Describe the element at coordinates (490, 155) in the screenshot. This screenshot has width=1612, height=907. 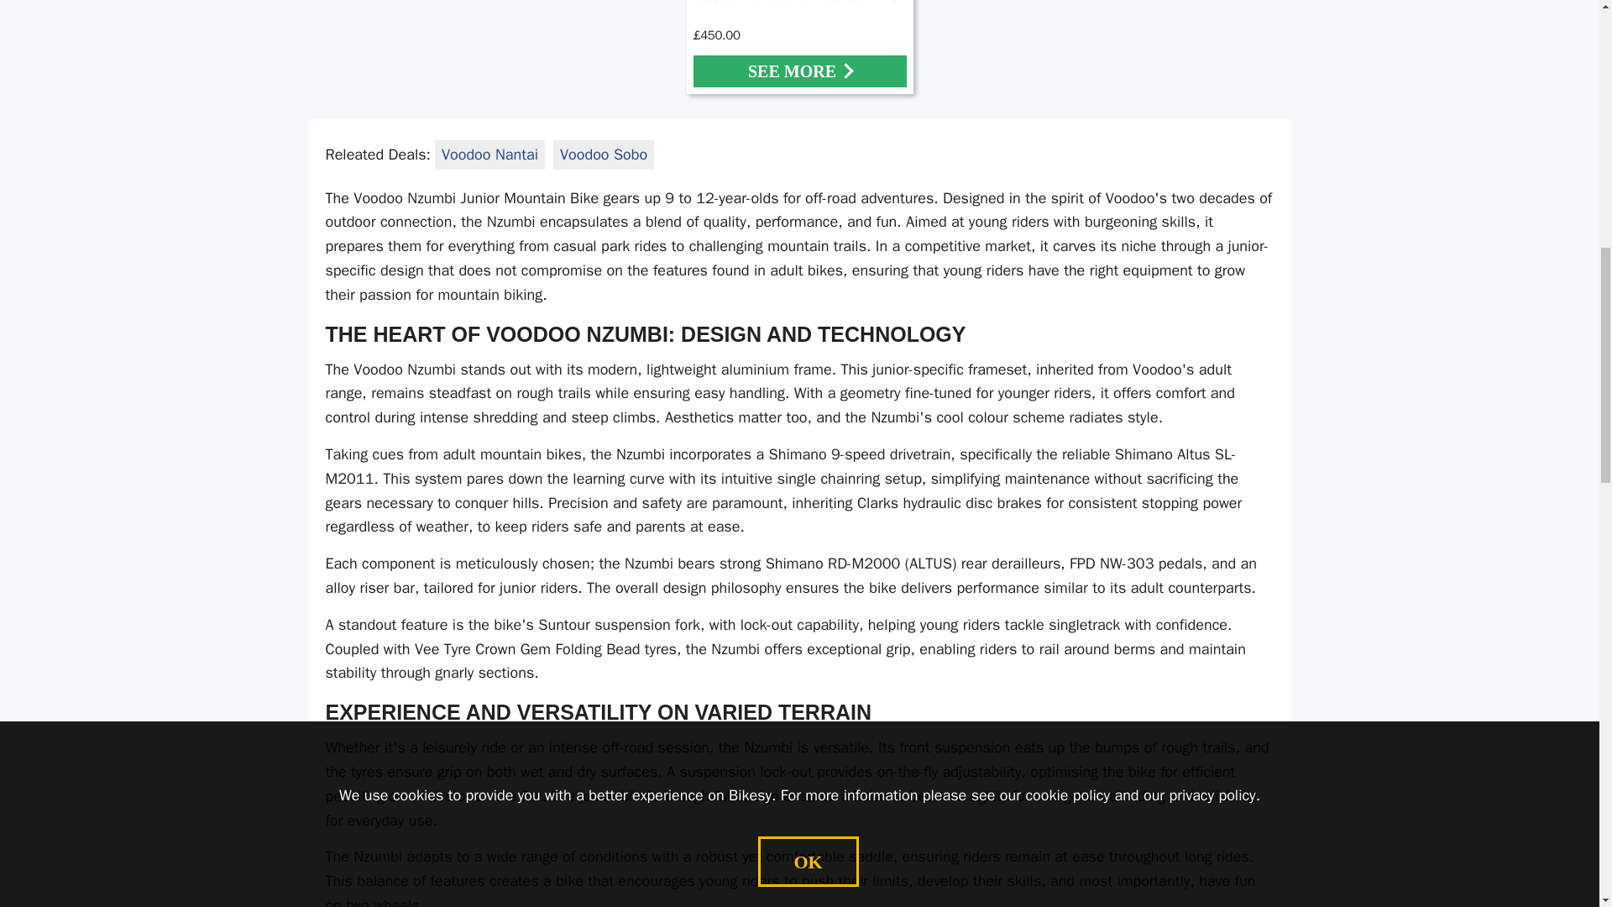
I see `Voodoo Nantai` at that location.